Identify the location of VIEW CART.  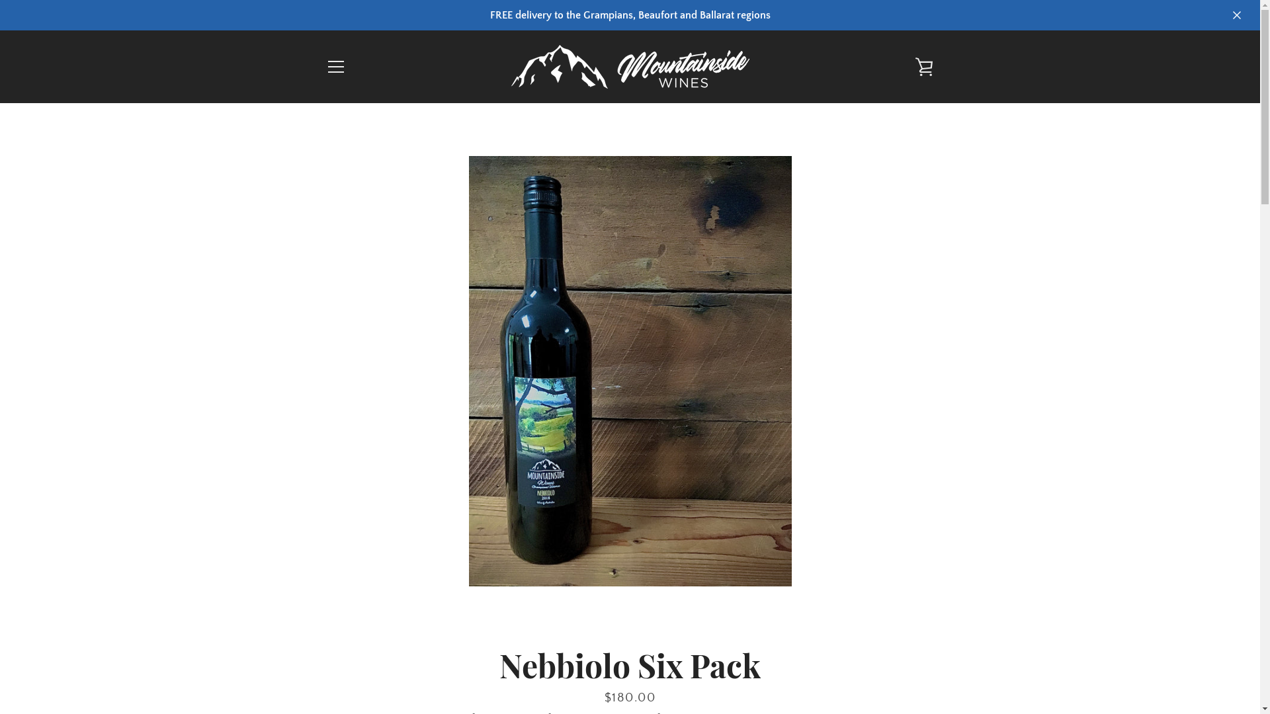
(924, 67).